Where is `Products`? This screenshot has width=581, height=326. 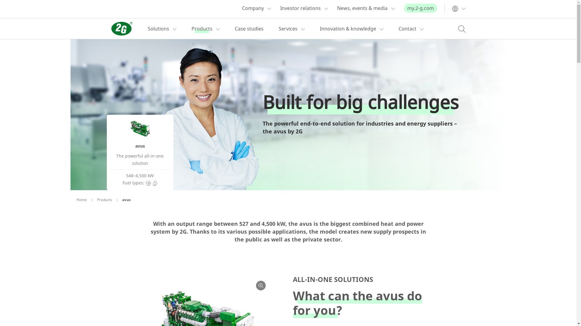 Products is located at coordinates (202, 29).